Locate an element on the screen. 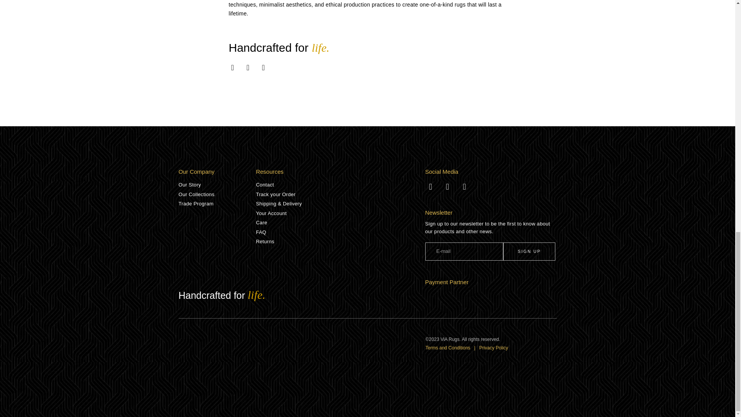 This screenshot has height=417, width=741. Trade Program is located at coordinates (217, 204).